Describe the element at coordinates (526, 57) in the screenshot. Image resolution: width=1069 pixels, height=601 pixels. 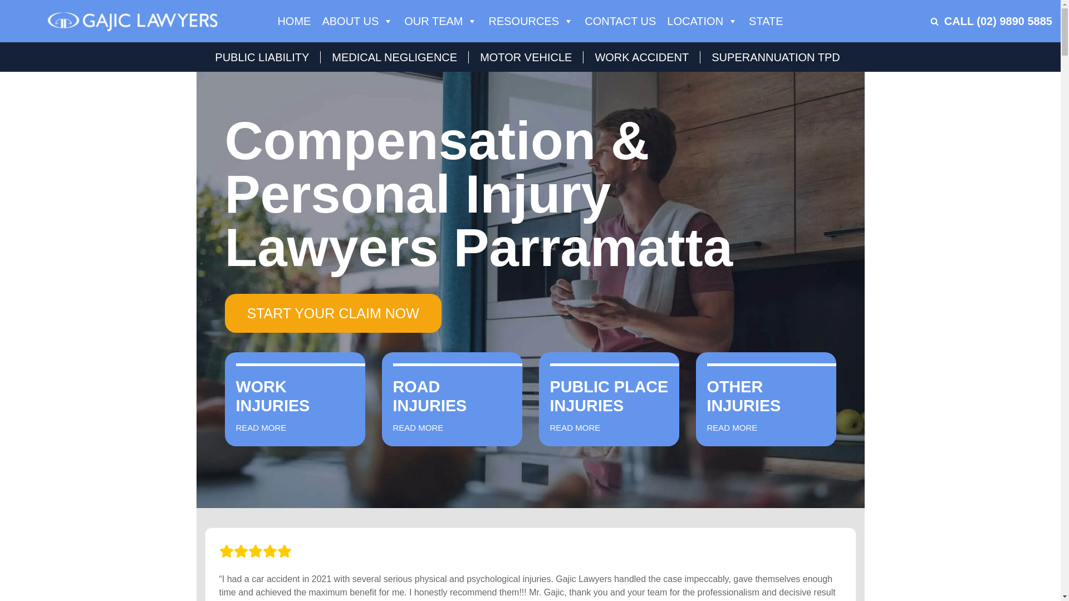
I see `MOTOR VEHICLE` at that location.